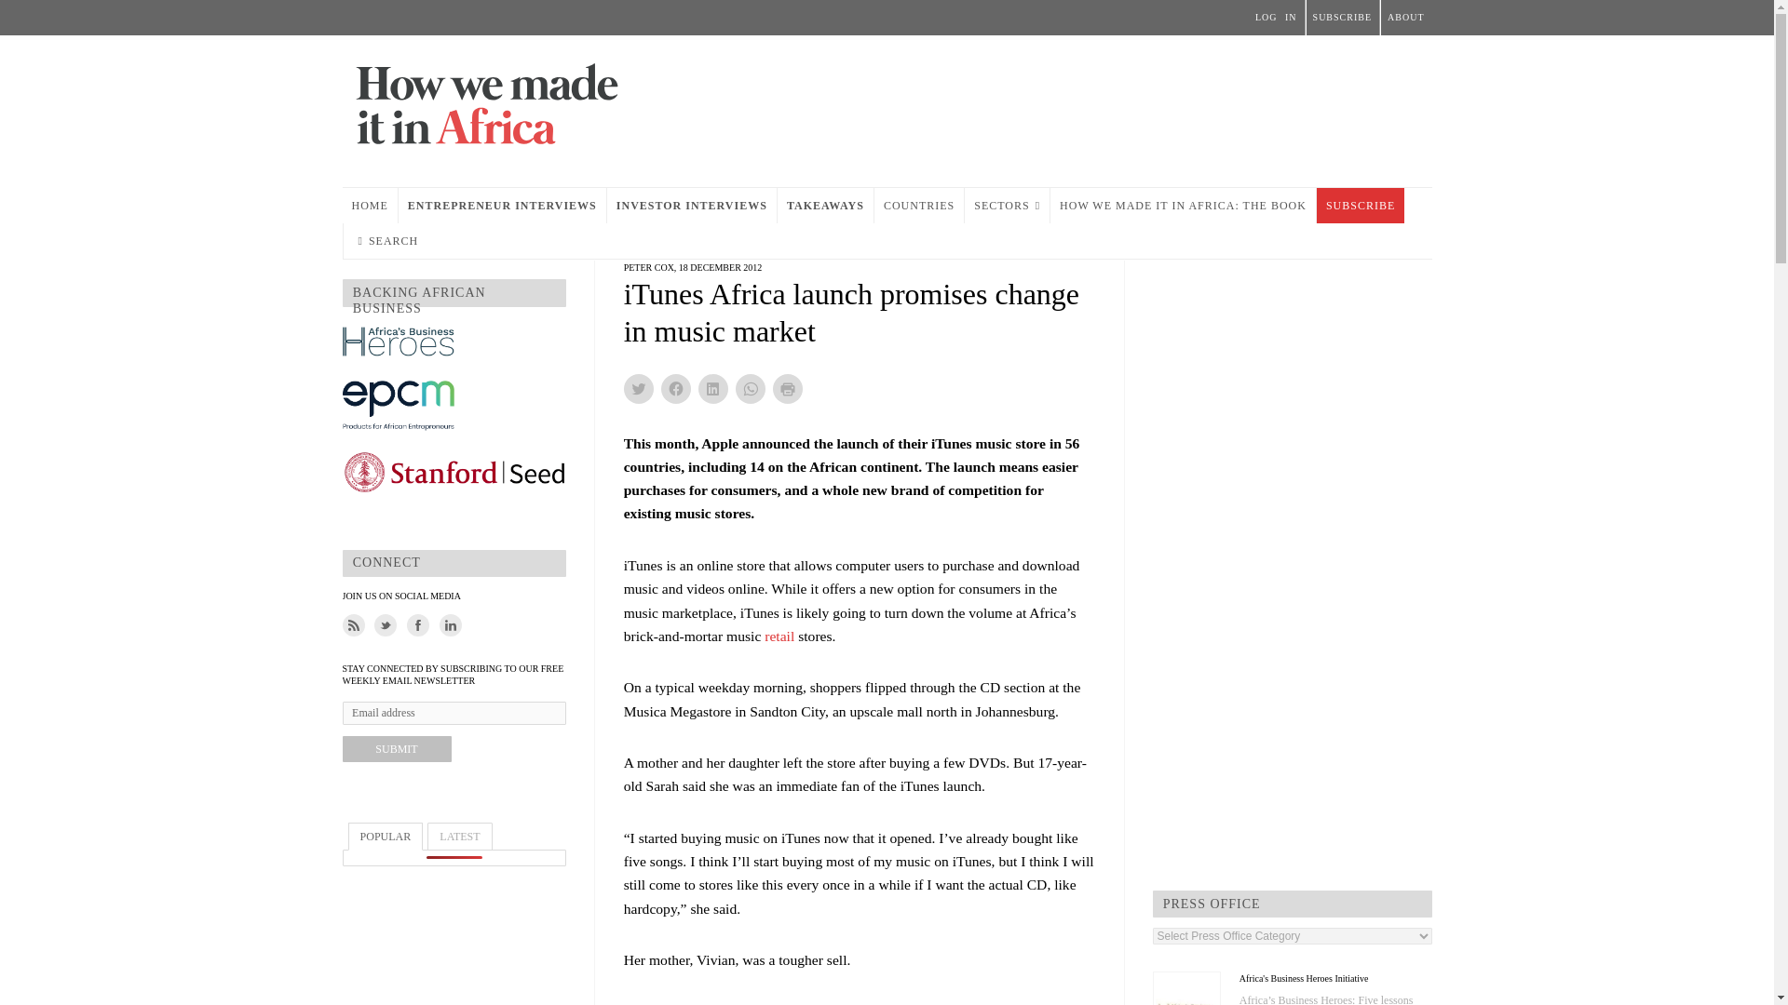 The height and width of the screenshot is (1005, 1788). What do you see at coordinates (639, 389) in the screenshot?
I see `Click to share on Twitter` at bounding box center [639, 389].